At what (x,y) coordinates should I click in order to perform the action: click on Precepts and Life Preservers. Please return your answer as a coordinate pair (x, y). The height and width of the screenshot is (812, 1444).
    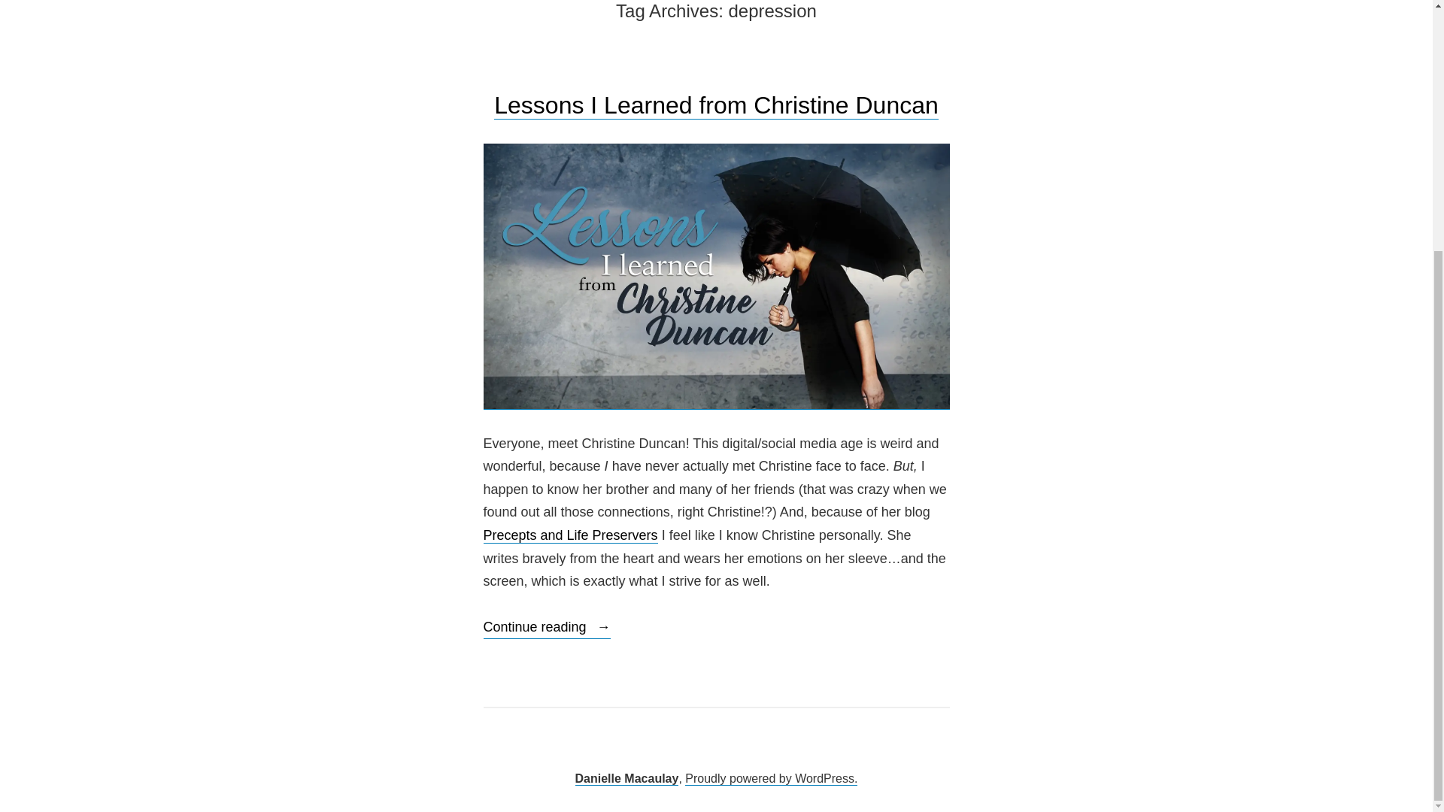
    Looking at the image, I should click on (569, 535).